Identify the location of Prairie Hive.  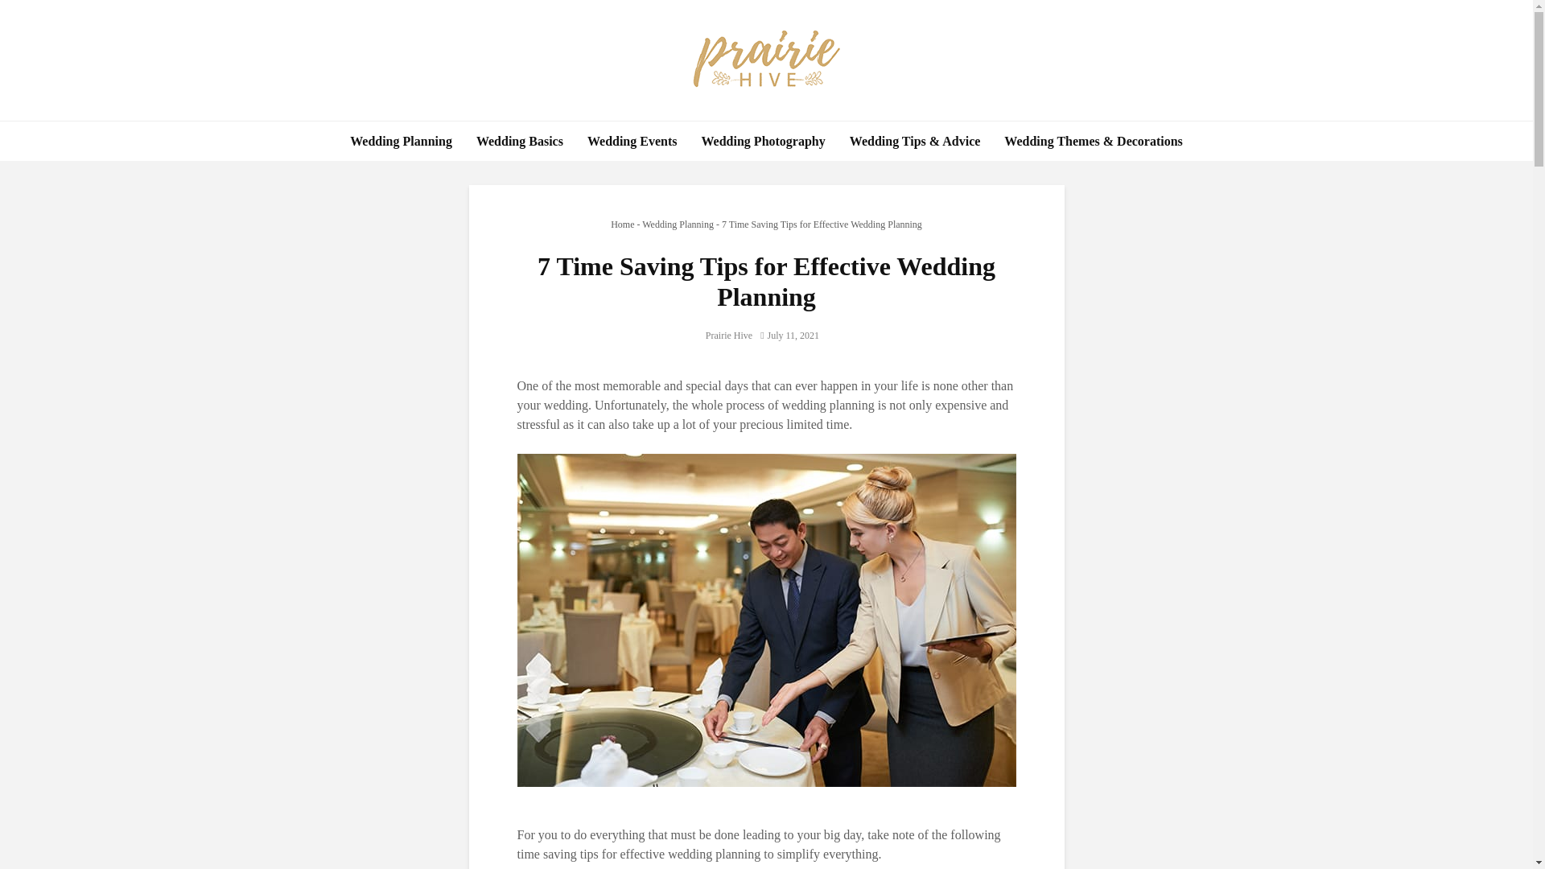
(729, 336).